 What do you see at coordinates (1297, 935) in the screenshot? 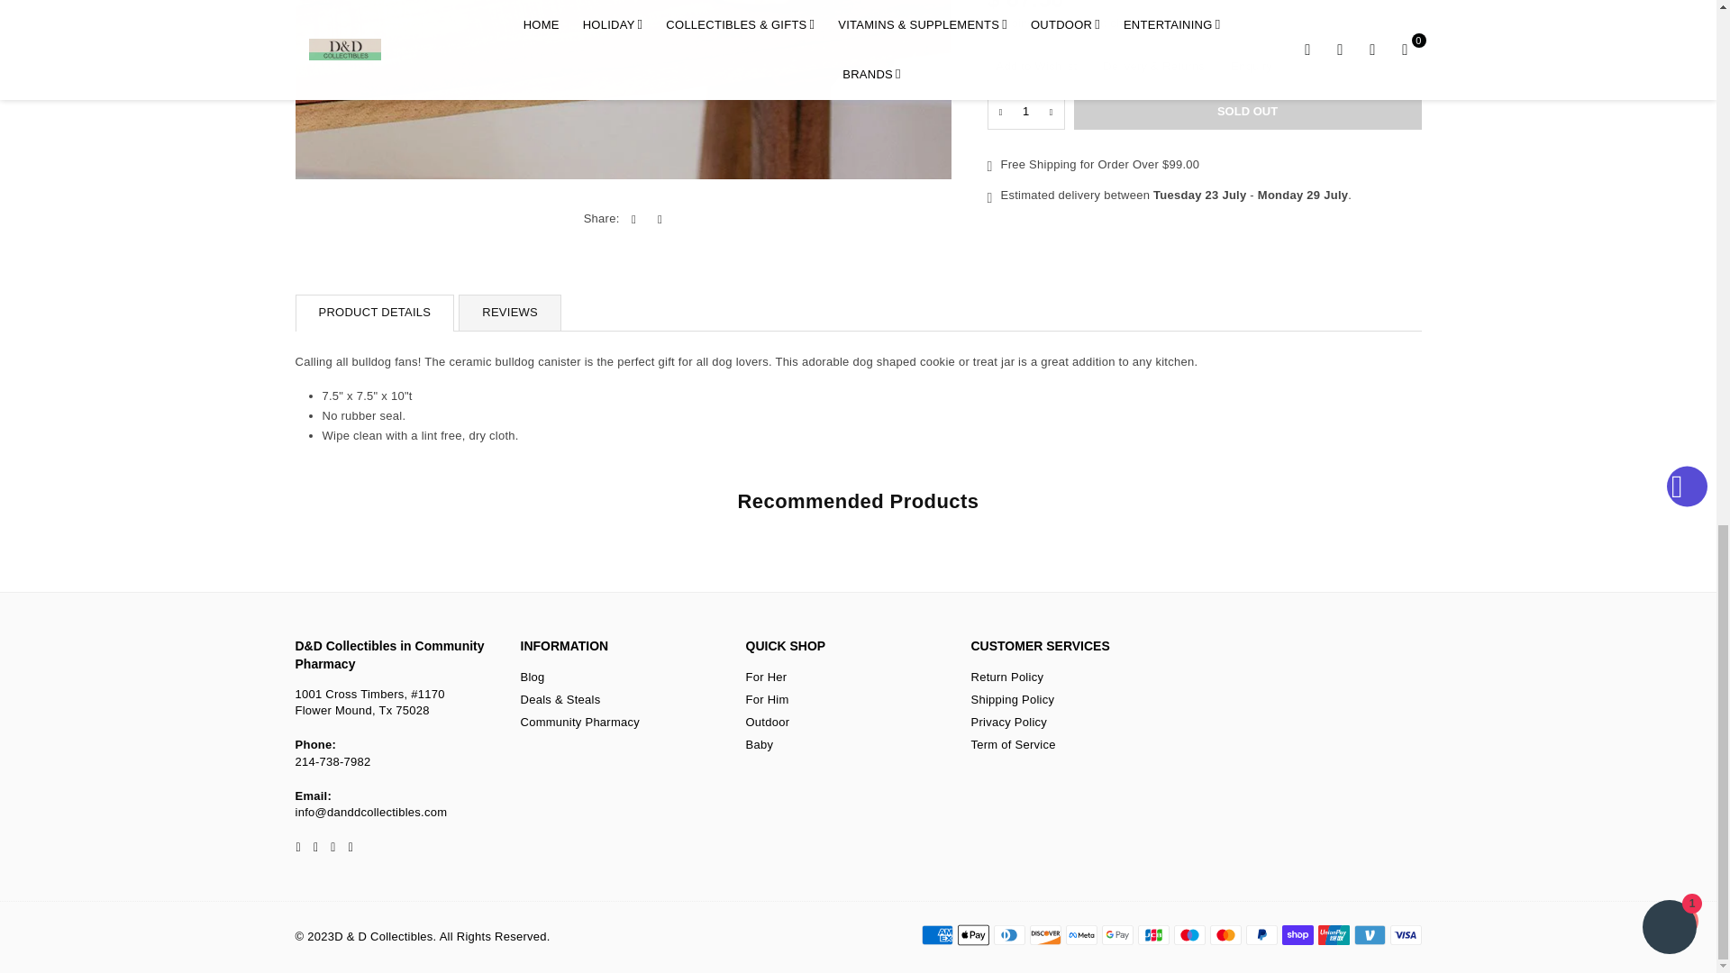
I see `Shop Pay` at bounding box center [1297, 935].